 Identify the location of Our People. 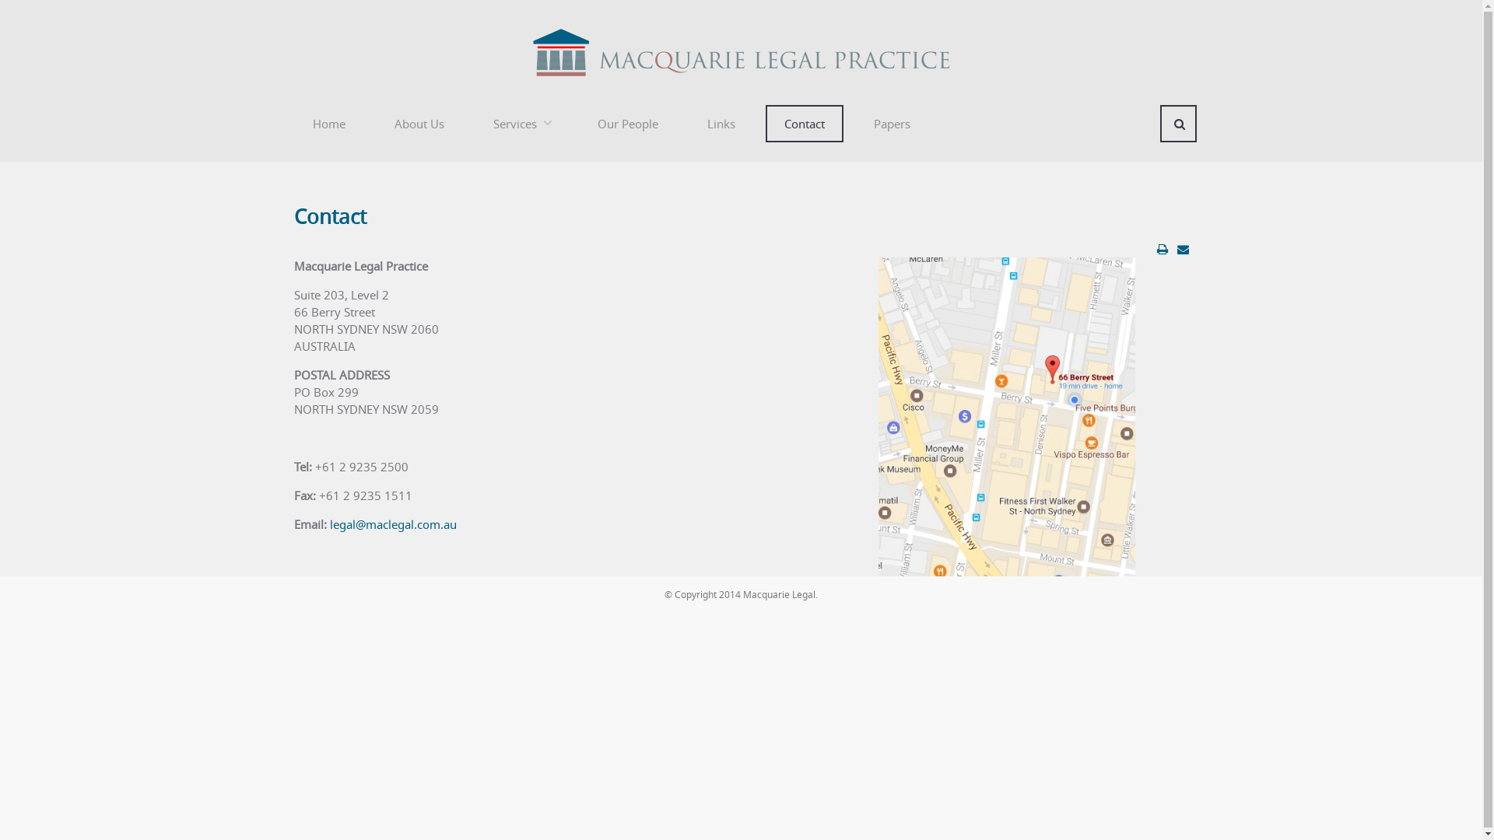
(628, 124).